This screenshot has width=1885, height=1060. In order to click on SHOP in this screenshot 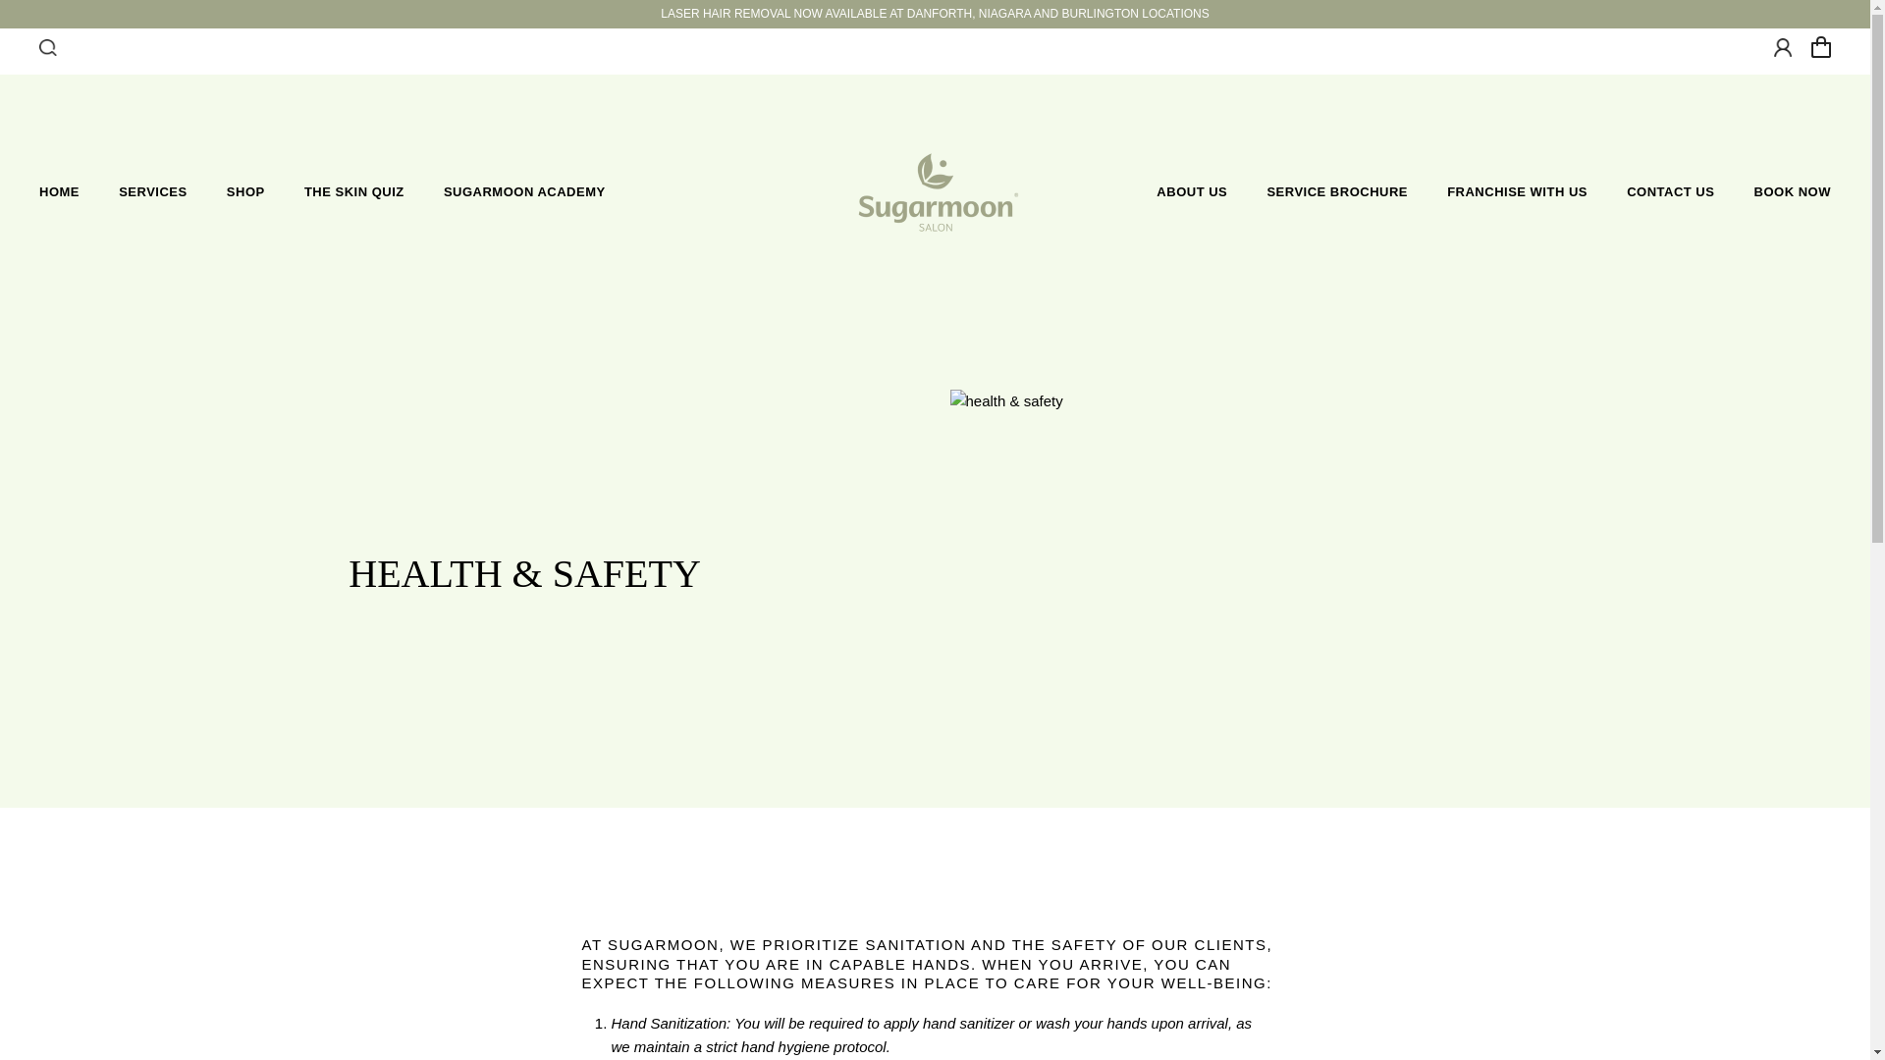, I will do `click(245, 192)`.